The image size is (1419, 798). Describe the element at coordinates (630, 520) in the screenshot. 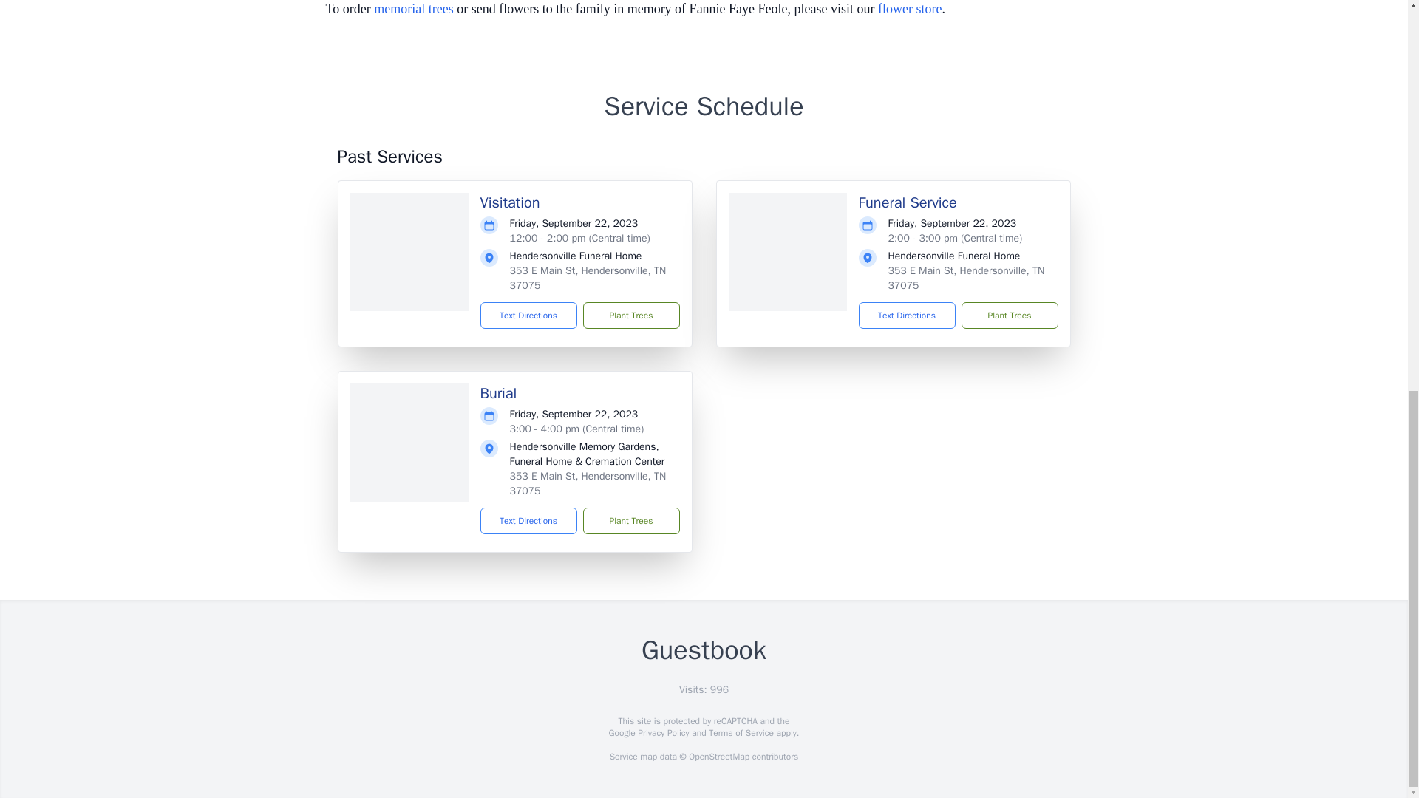

I see `Plant Trees` at that location.